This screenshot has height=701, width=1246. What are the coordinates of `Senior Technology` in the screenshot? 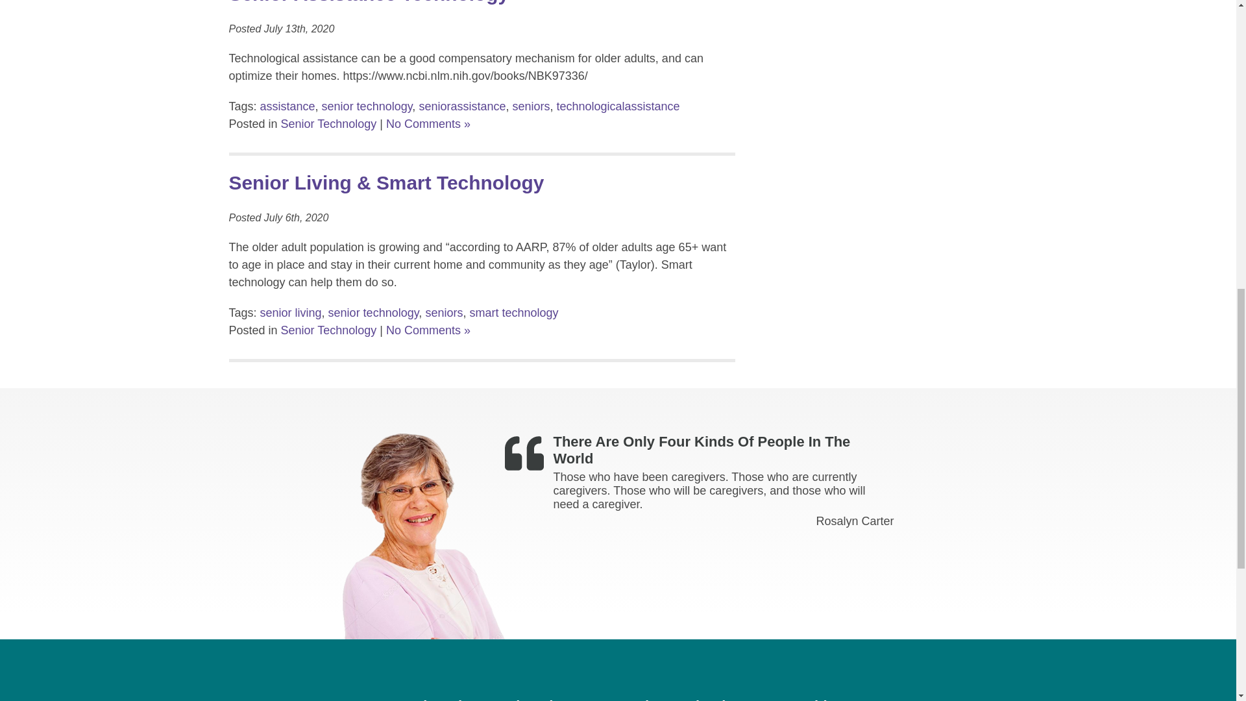 It's located at (329, 123).